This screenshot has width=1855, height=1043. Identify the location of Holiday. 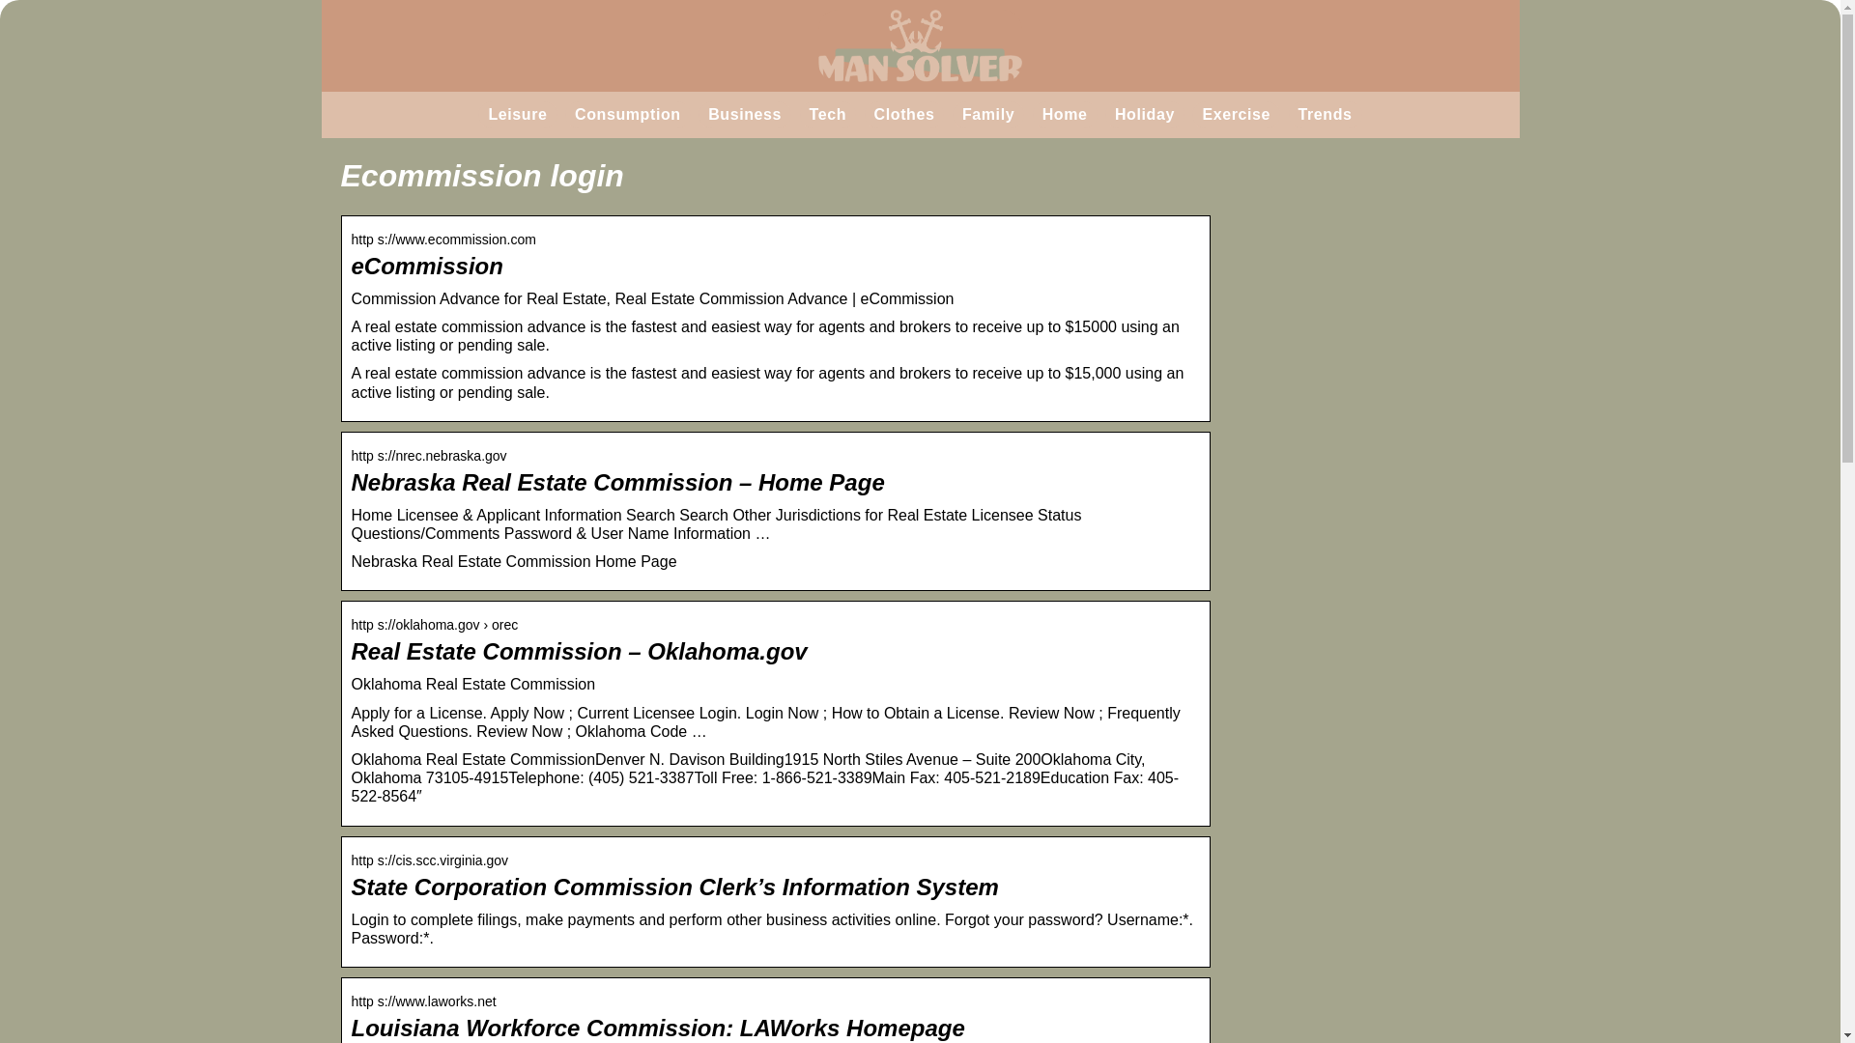
(1144, 114).